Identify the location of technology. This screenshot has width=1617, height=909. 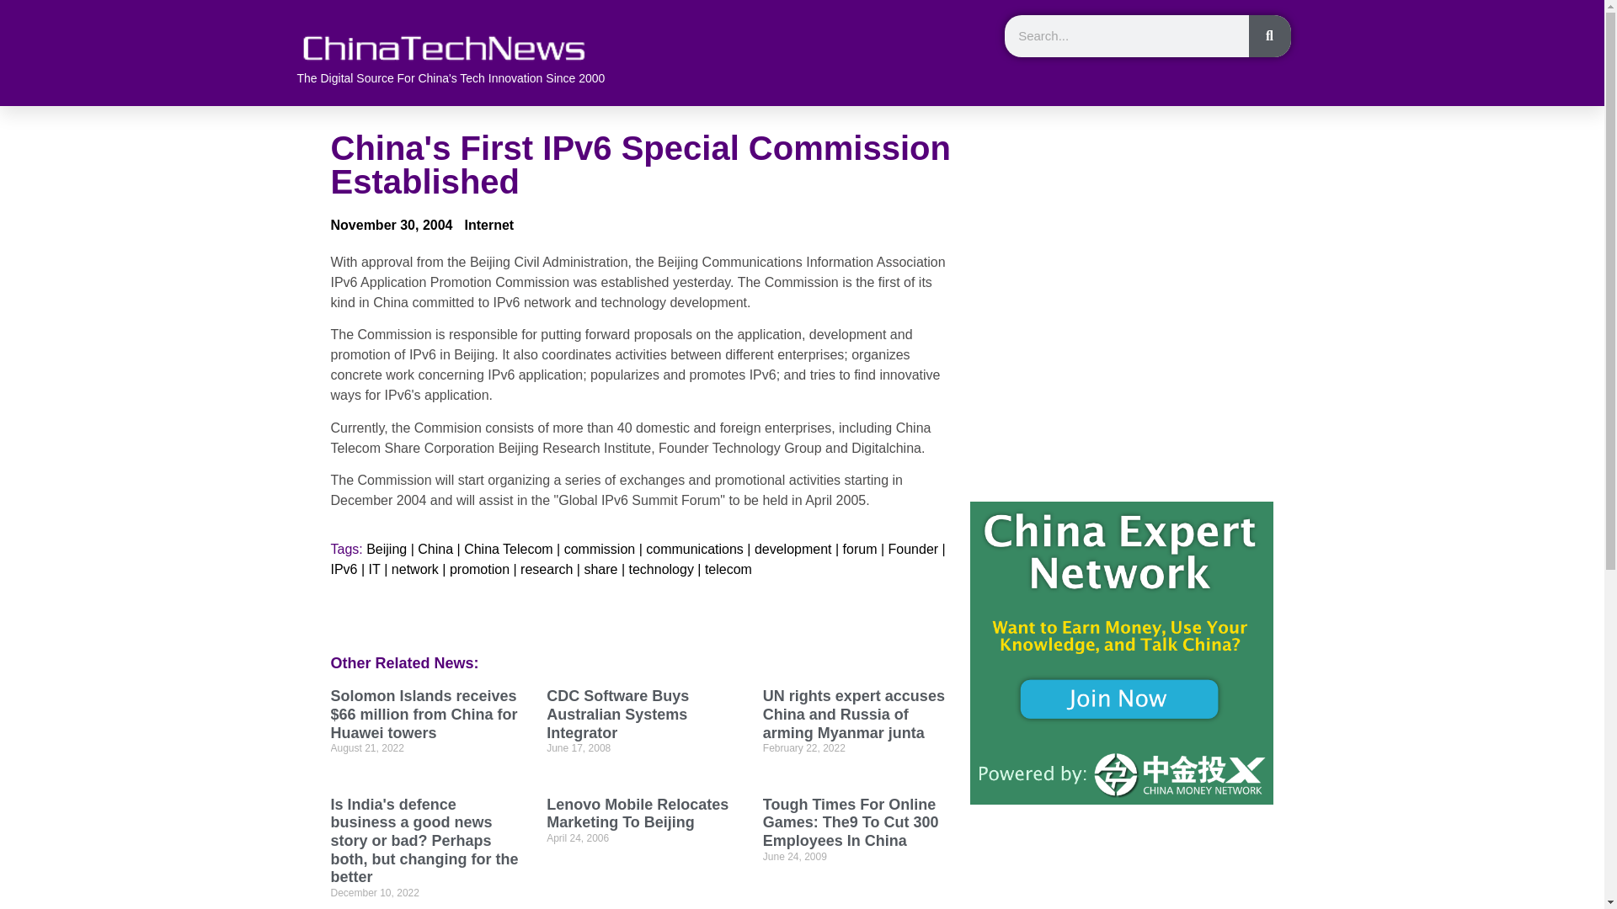
(660, 570).